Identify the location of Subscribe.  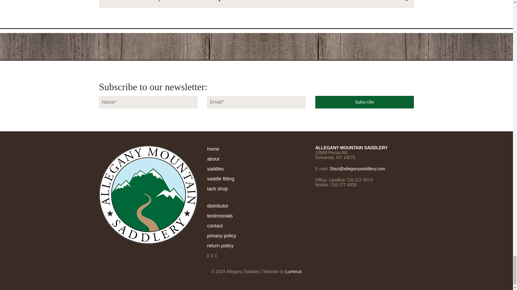
(365, 102).